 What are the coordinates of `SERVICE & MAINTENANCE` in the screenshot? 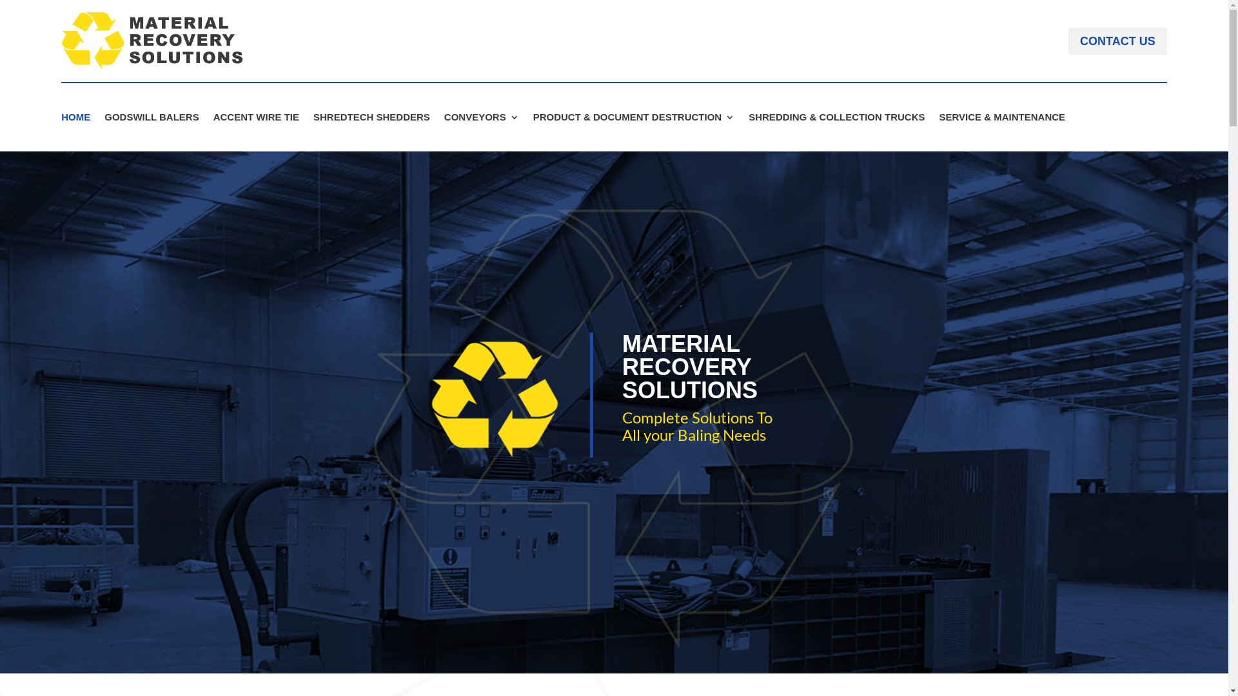 It's located at (1003, 120).